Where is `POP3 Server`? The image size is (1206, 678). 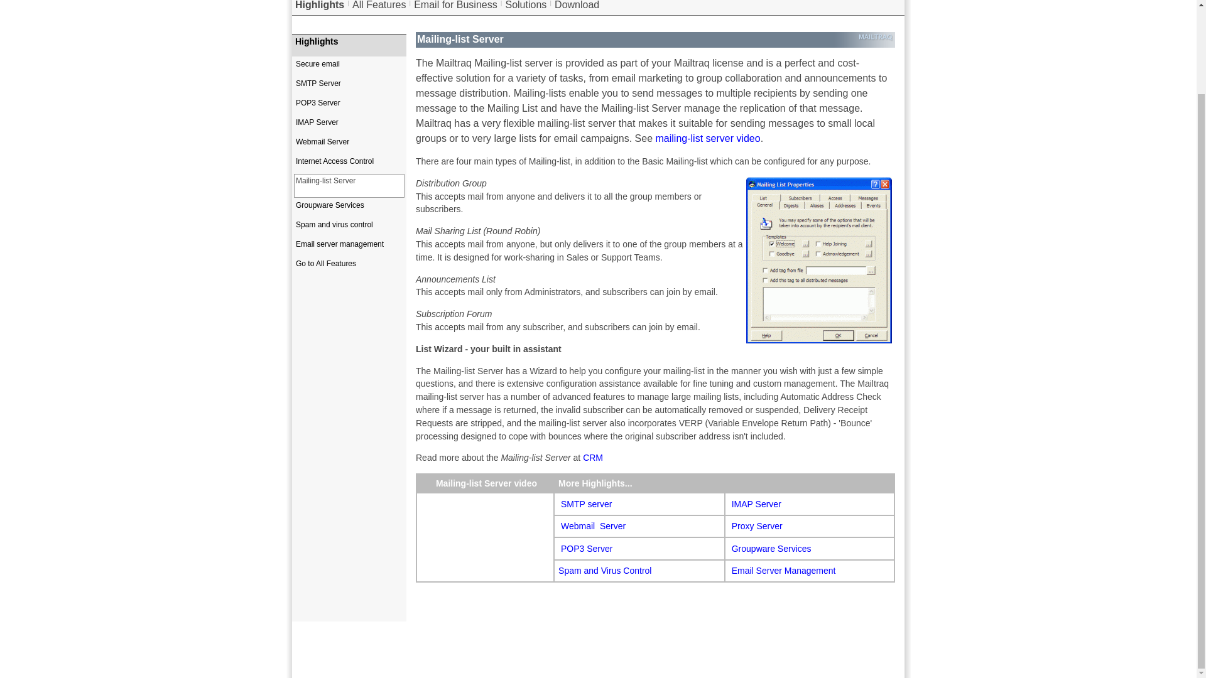
POP3 Server is located at coordinates (587, 549).